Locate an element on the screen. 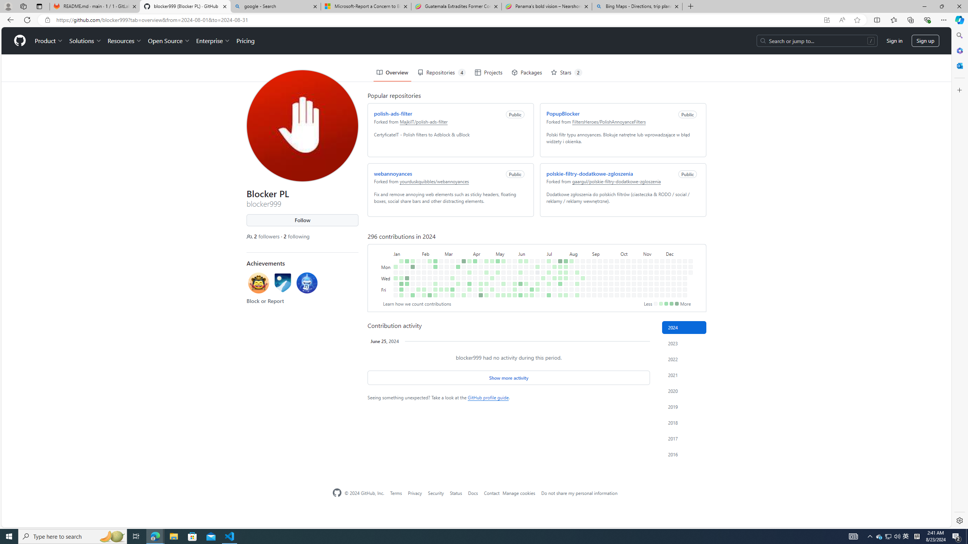 This screenshot has width=968, height=544. November is located at coordinates (652, 226).